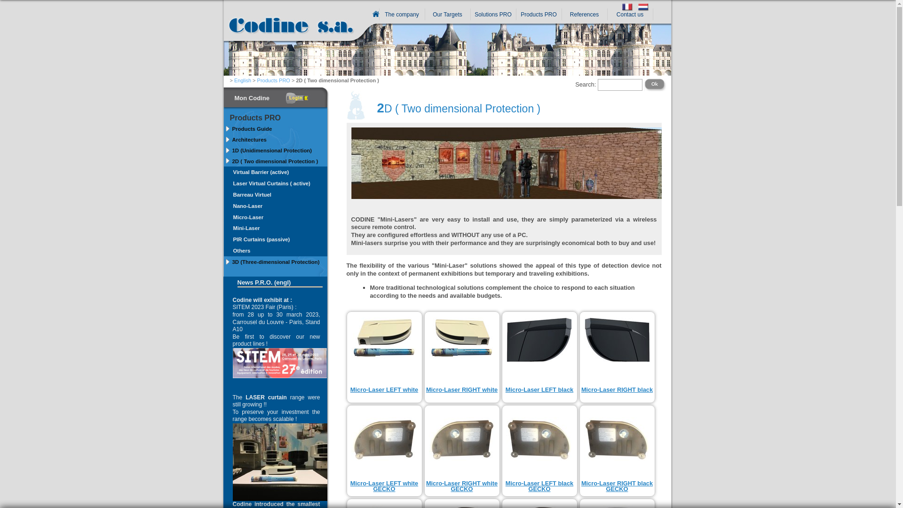 This screenshot has width=903, height=508. I want to click on Solutions PRO, so click(493, 15).